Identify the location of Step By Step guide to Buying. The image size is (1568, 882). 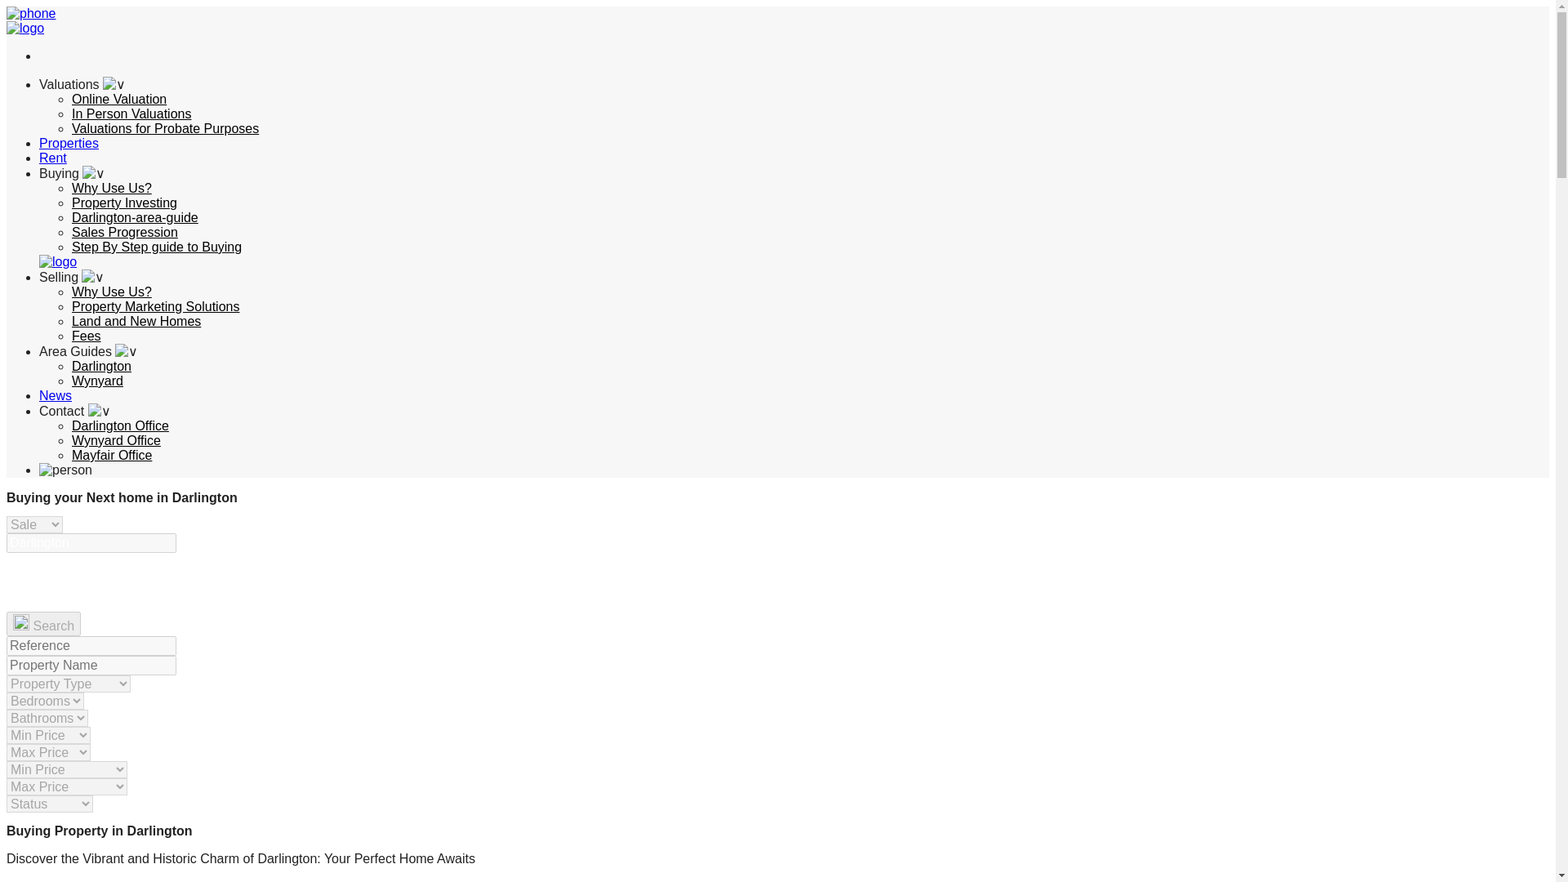
(157, 247).